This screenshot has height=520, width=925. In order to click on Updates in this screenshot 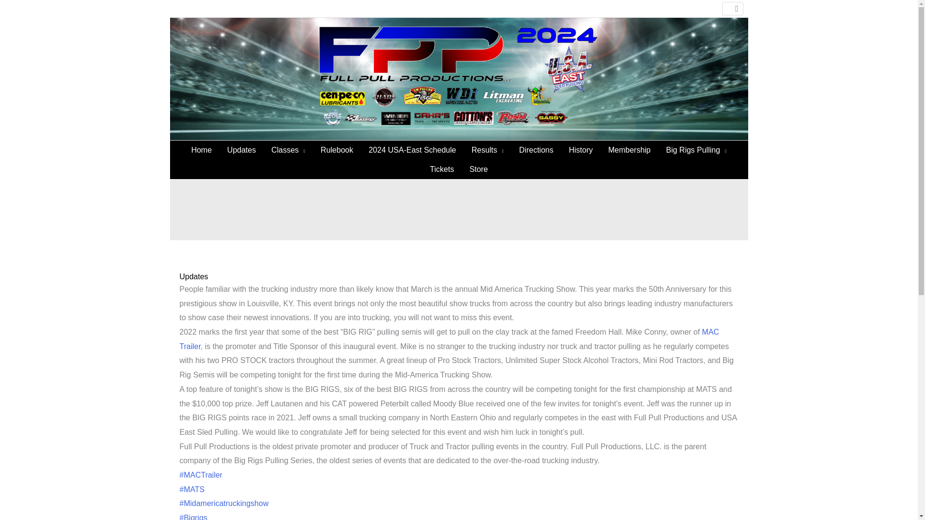, I will do `click(242, 150)`.